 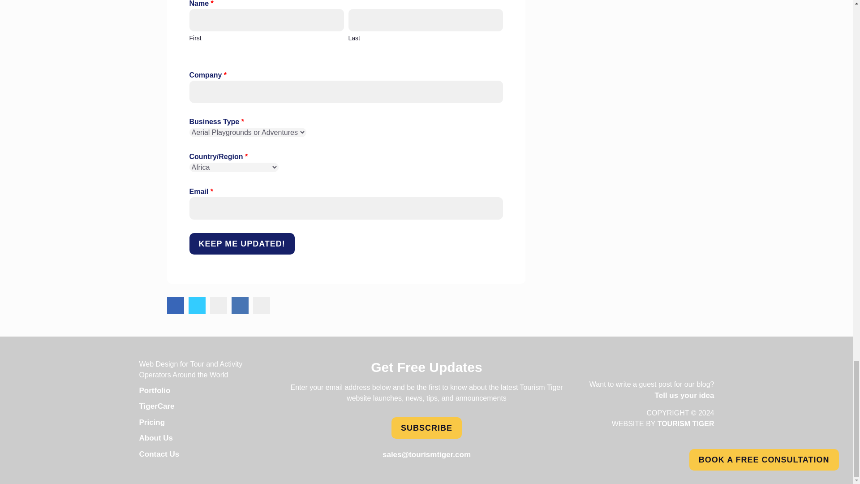 What do you see at coordinates (175, 306) in the screenshot?
I see `Share via facebook` at bounding box center [175, 306].